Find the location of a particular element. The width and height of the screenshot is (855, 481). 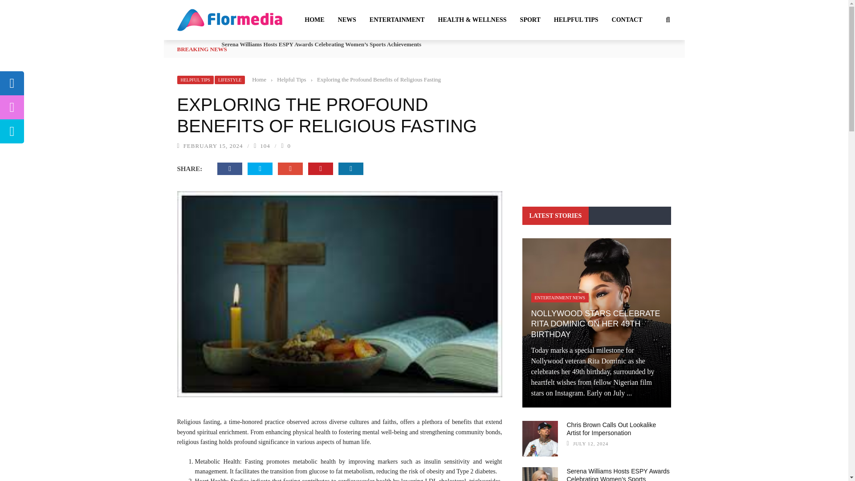

Twitter is located at coordinates (260, 169).